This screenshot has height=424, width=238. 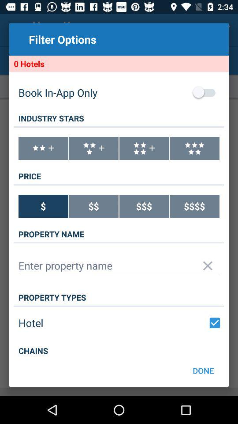 What do you see at coordinates (119, 266) in the screenshot?
I see `enter property name` at bounding box center [119, 266].